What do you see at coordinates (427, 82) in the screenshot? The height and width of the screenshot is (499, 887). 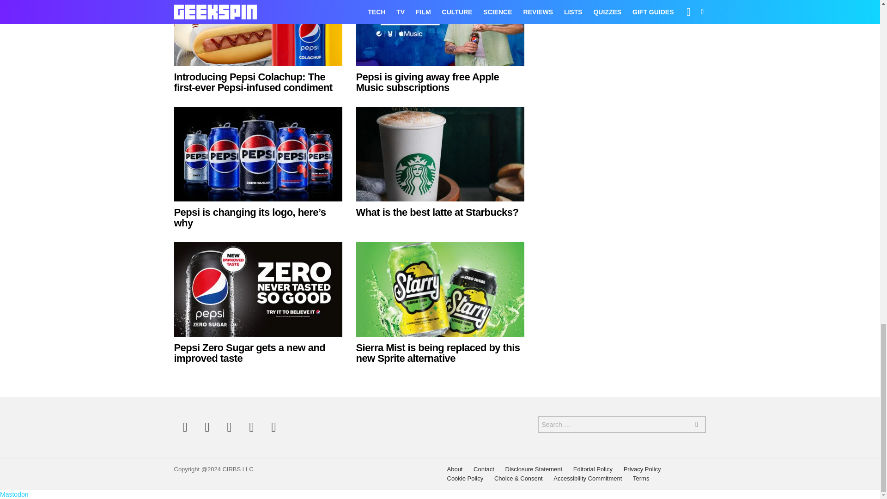 I see `Pepsi is giving away free Apple Music subscriptions` at bounding box center [427, 82].